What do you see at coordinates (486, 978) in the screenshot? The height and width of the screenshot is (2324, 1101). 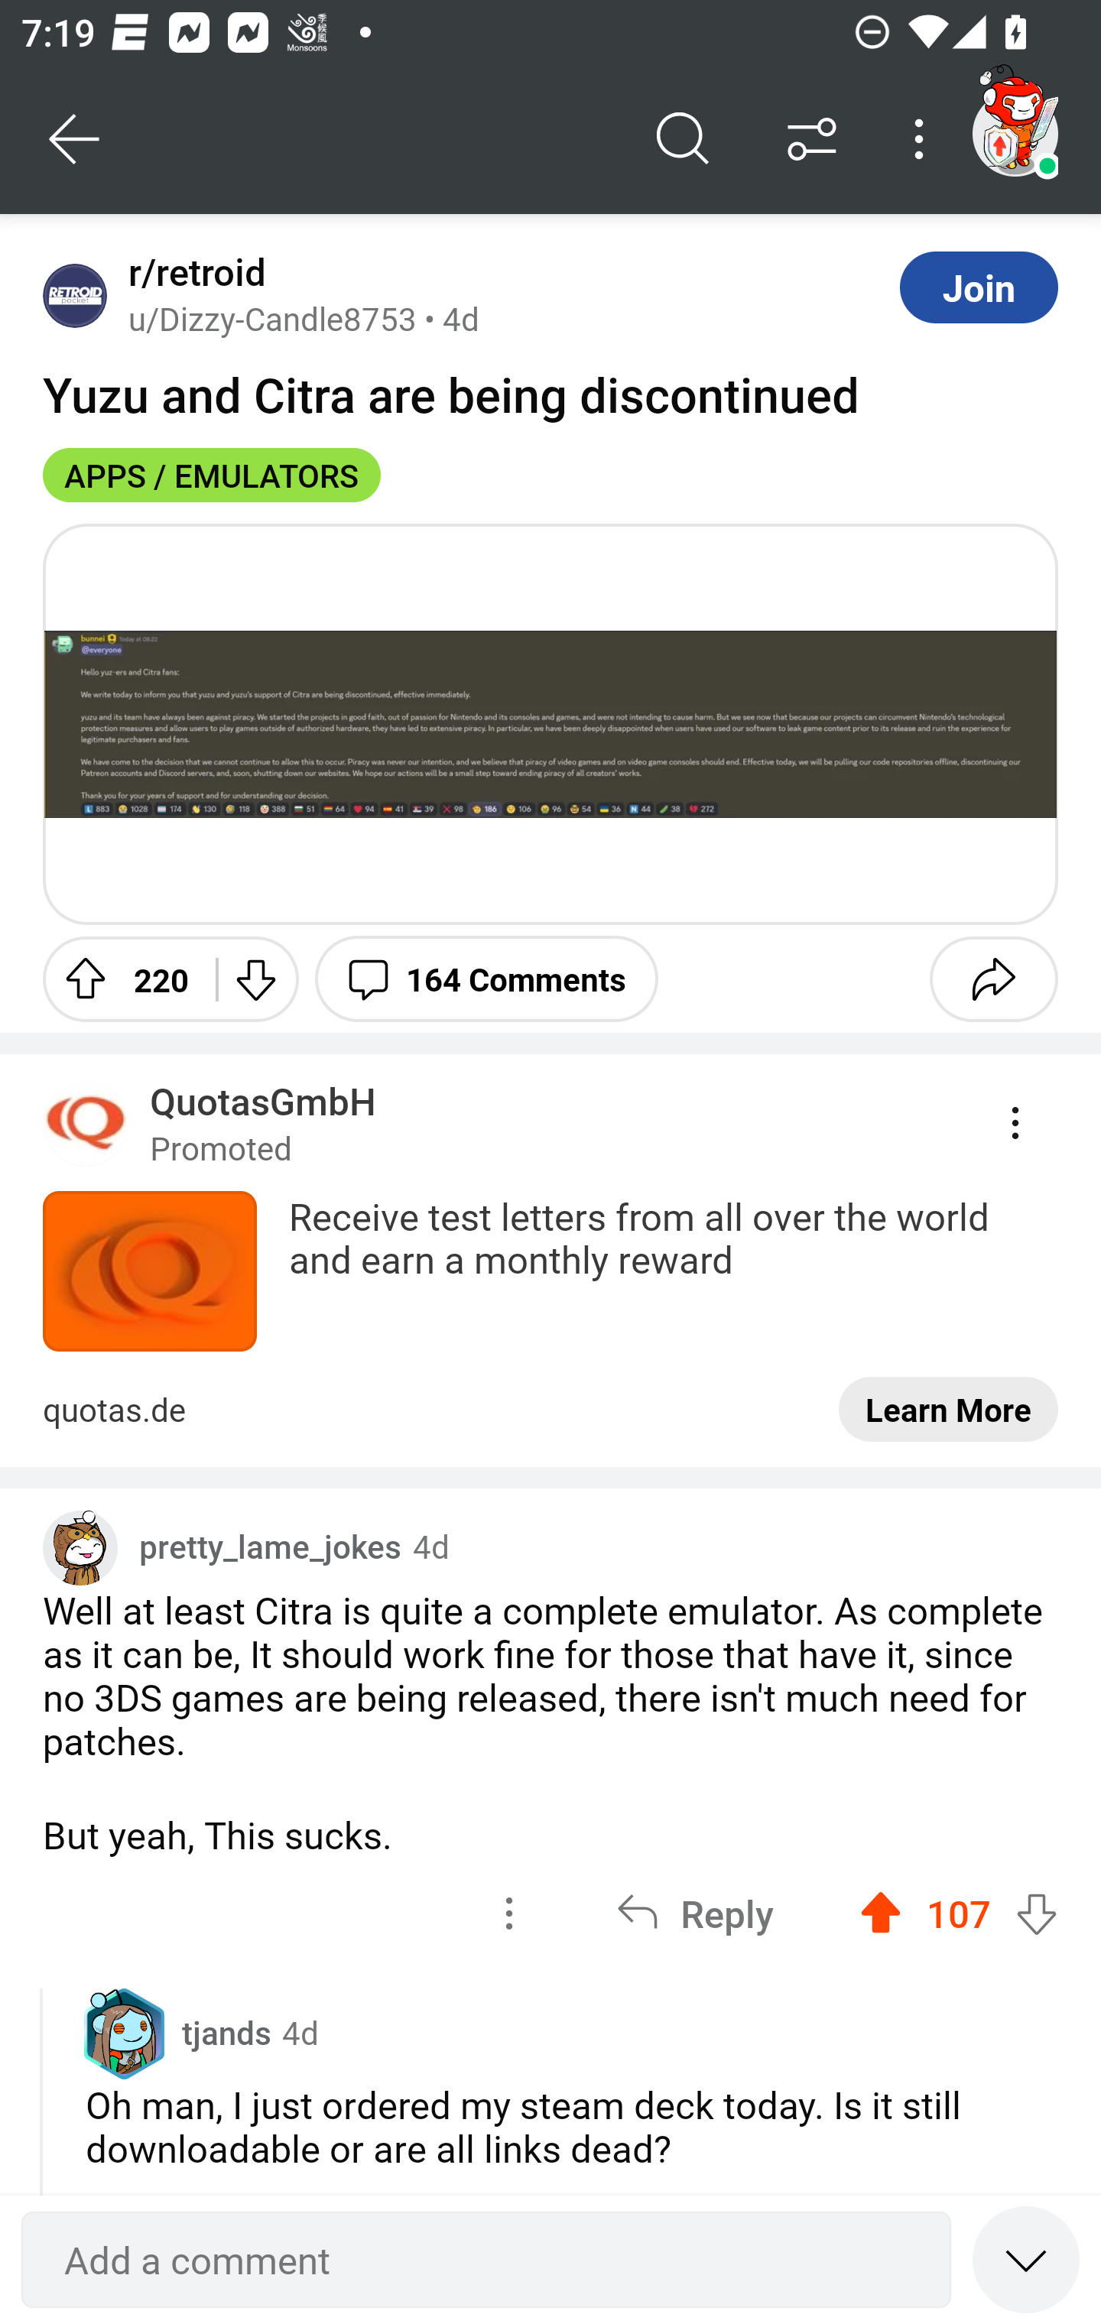 I see `164 Comments` at bounding box center [486, 978].